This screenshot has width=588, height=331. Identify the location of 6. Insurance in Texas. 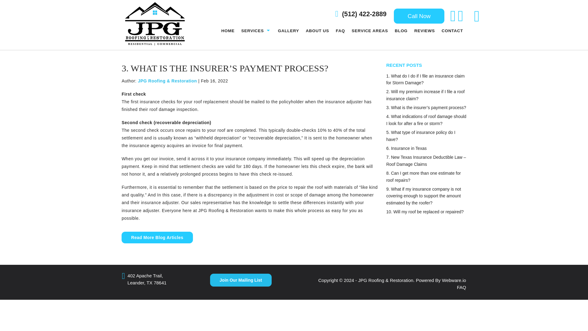
(406, 148).